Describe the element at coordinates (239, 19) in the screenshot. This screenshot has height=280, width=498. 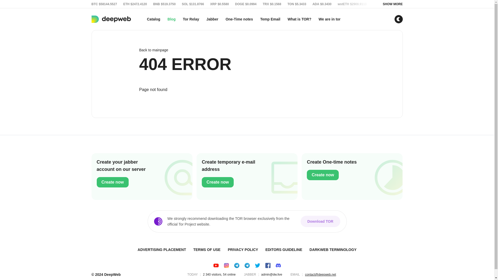
I see `One-Time notes` at that location.